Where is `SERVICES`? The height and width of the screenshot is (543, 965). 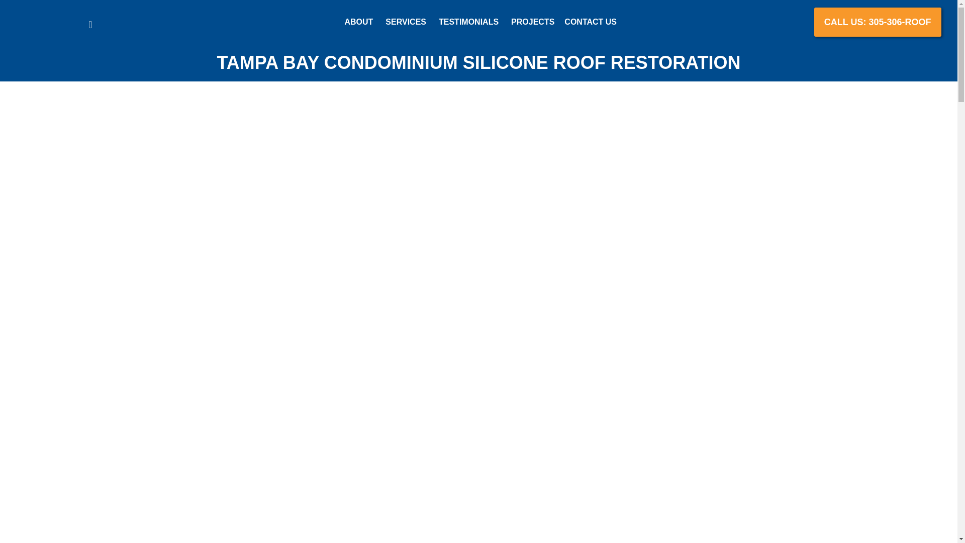
SERVICES is located at coordinates (405, 22).